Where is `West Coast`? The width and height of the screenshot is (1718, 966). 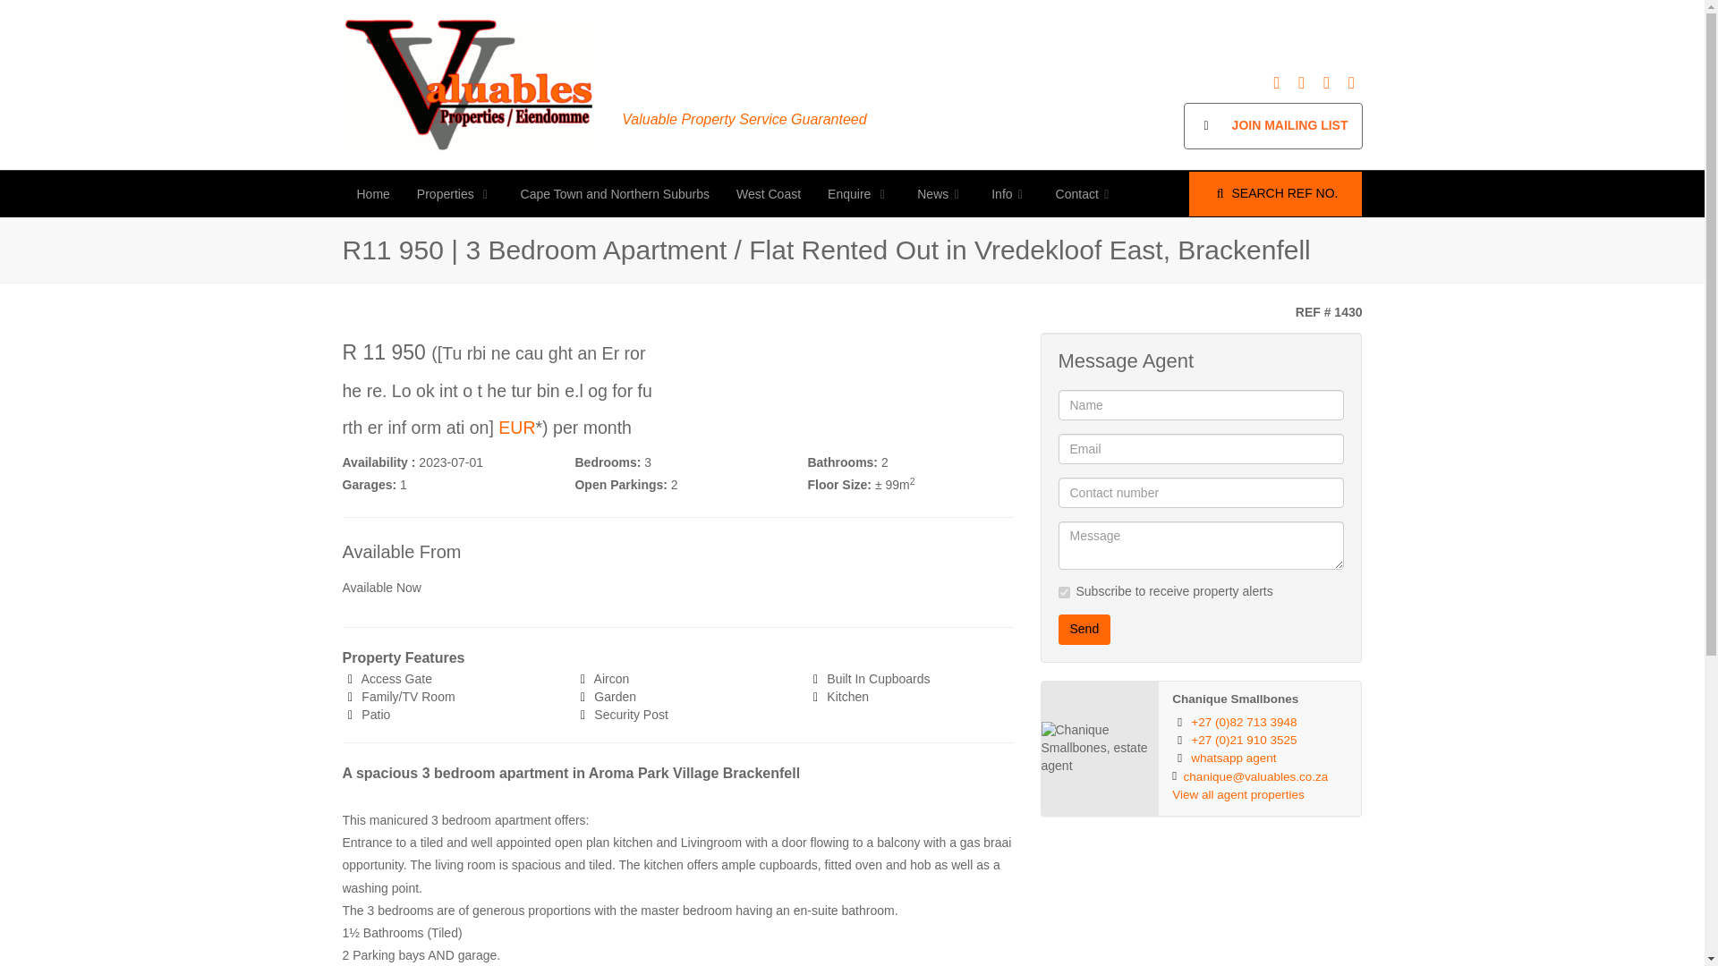 West Coast is located at coordinates (769, 193).